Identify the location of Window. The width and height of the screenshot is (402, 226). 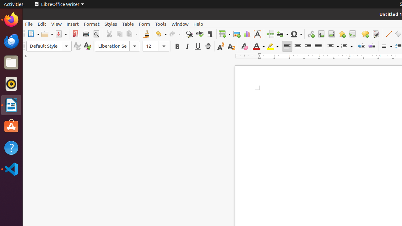
(180, 24).